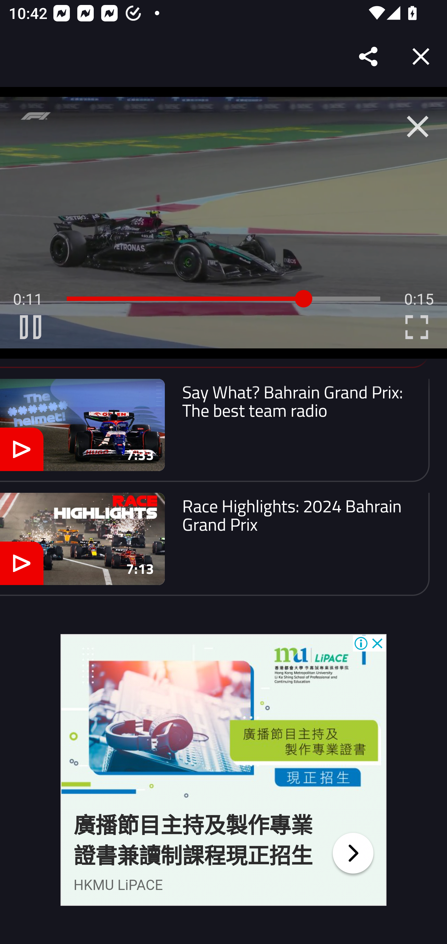  Describe the element at coordinates (421, 57) in the screenshot. I see `Close` at that location.